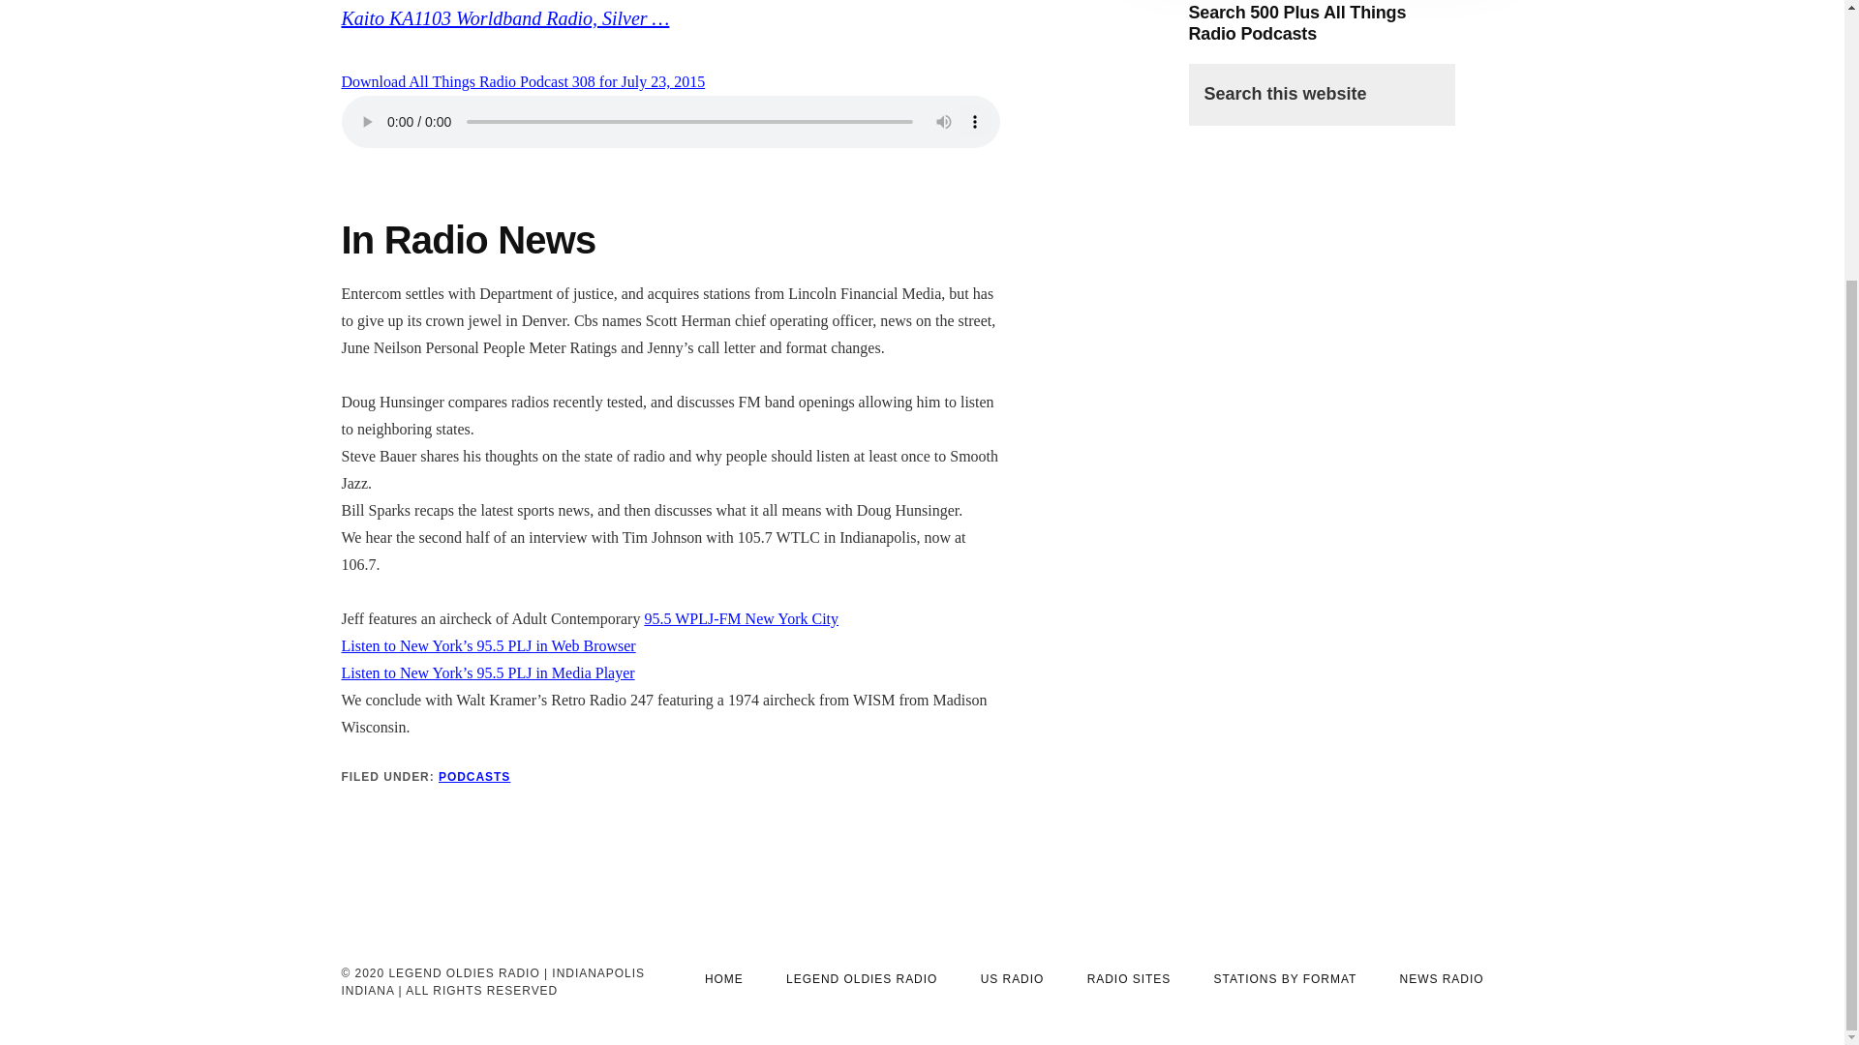  What do you see at coordinates (522, 81) in the screenshot?
I see `Download All Things Radio Podcast 308 for July 23, 2015` at bounding box center [522, 81].